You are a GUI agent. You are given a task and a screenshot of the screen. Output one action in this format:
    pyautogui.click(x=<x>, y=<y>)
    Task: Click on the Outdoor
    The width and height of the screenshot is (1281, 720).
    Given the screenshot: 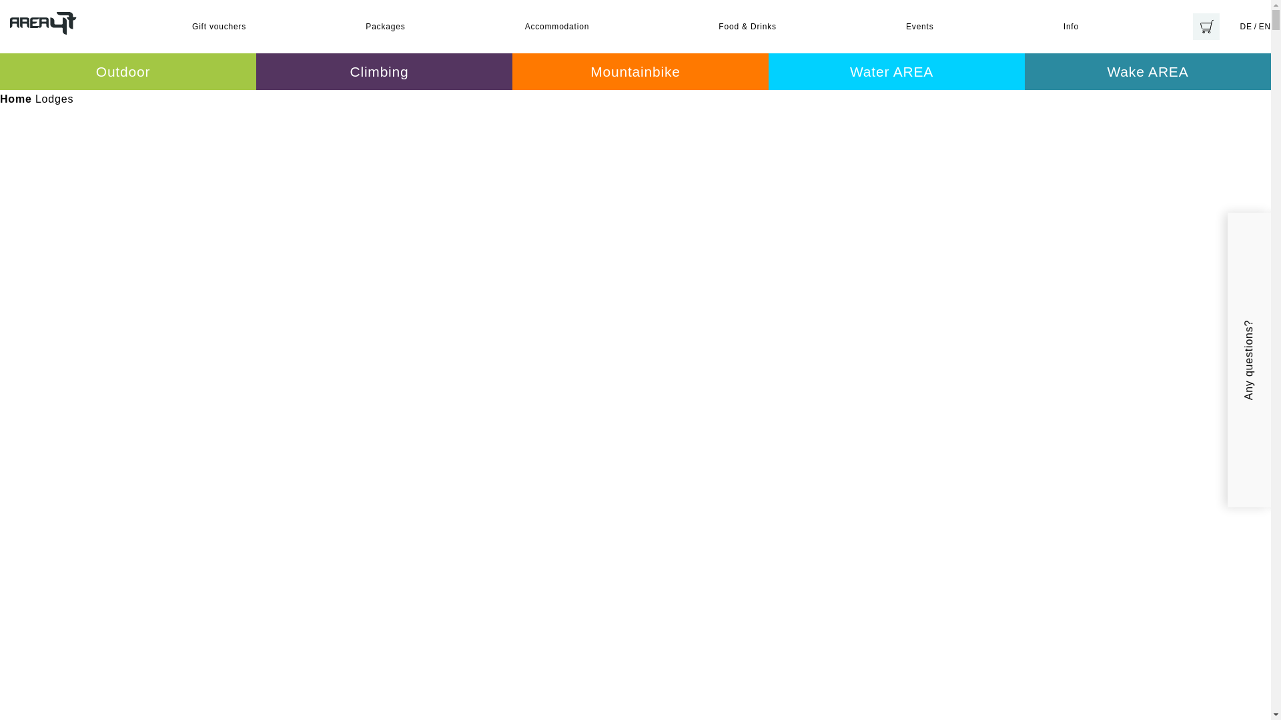 What is the action you would take?
    pyautogui.click(x=128, y=72)
    